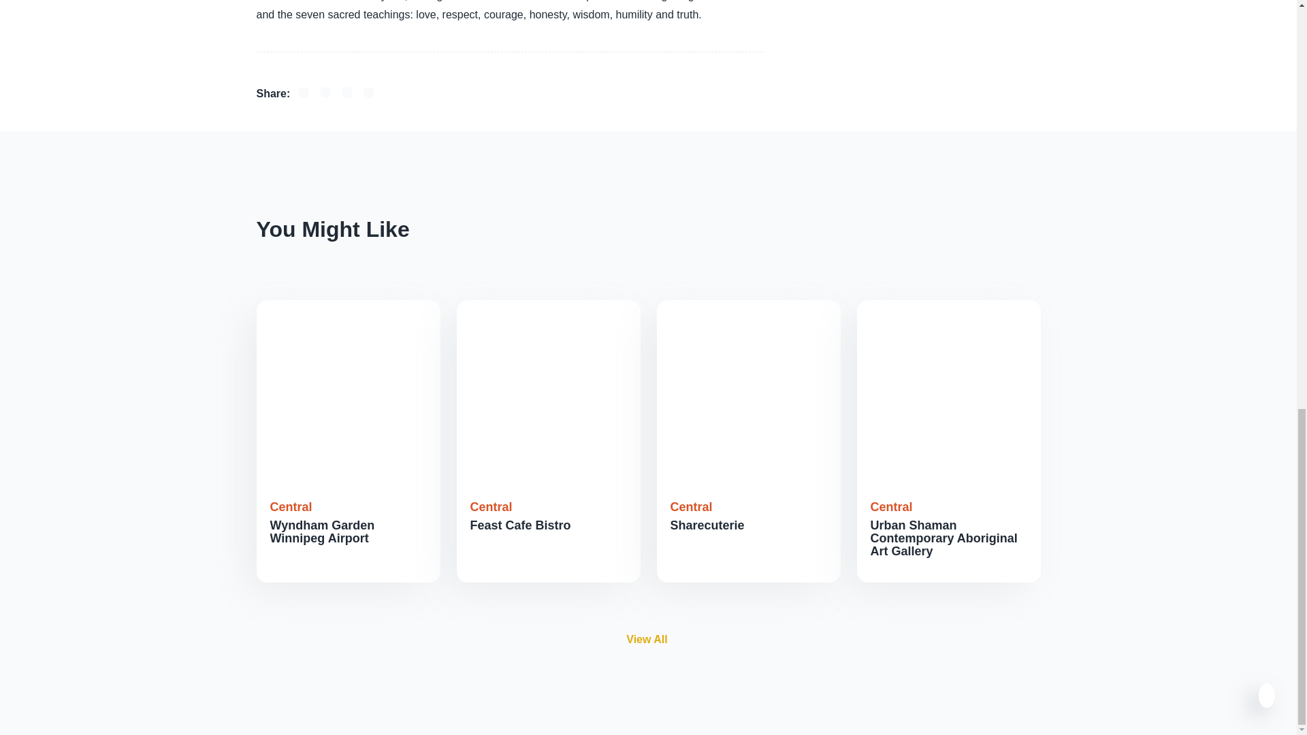 This screenshot has height=735, width=1307. Describe the element at coordinates (519, 525) in the screenshot. I see `Feast Cafe Bistro` at that location.